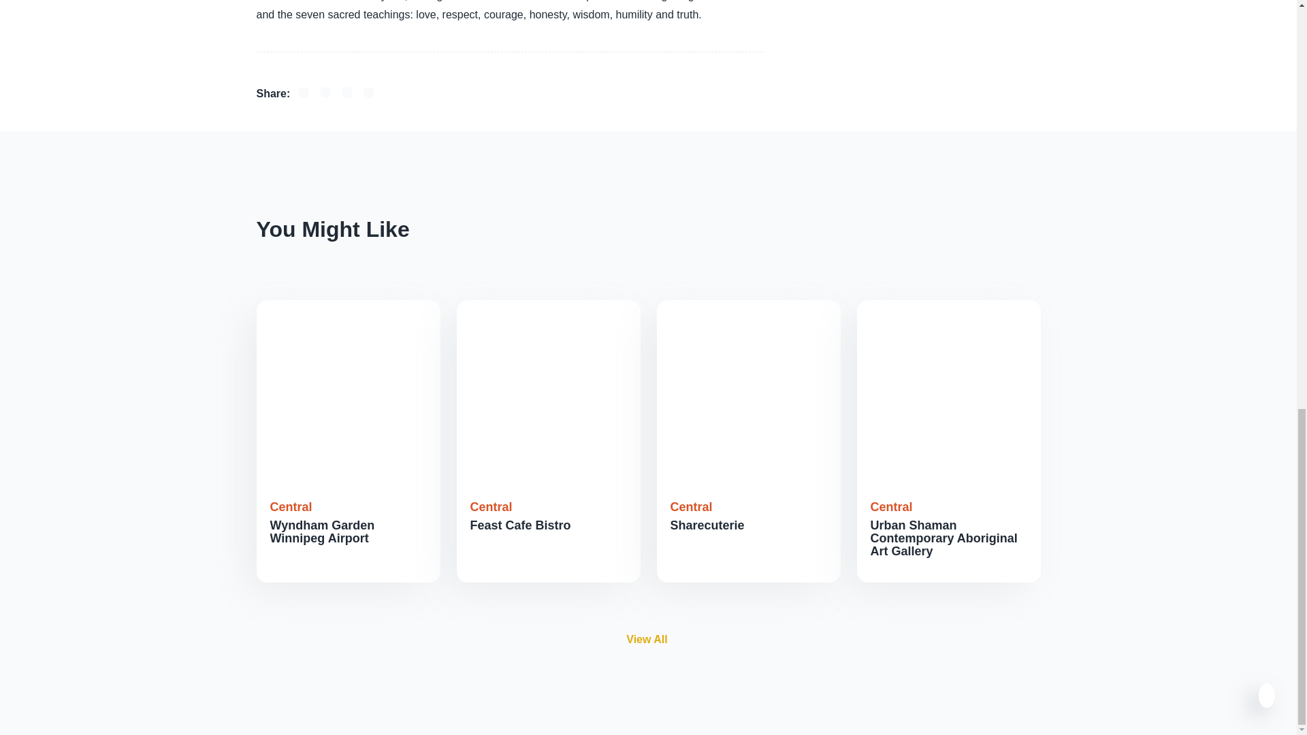 This screenshot has height=735, width=1307. Describe the element at coordinates (519, 525) in the screenshot. I see `Feast Cafe Bistro` at that location.